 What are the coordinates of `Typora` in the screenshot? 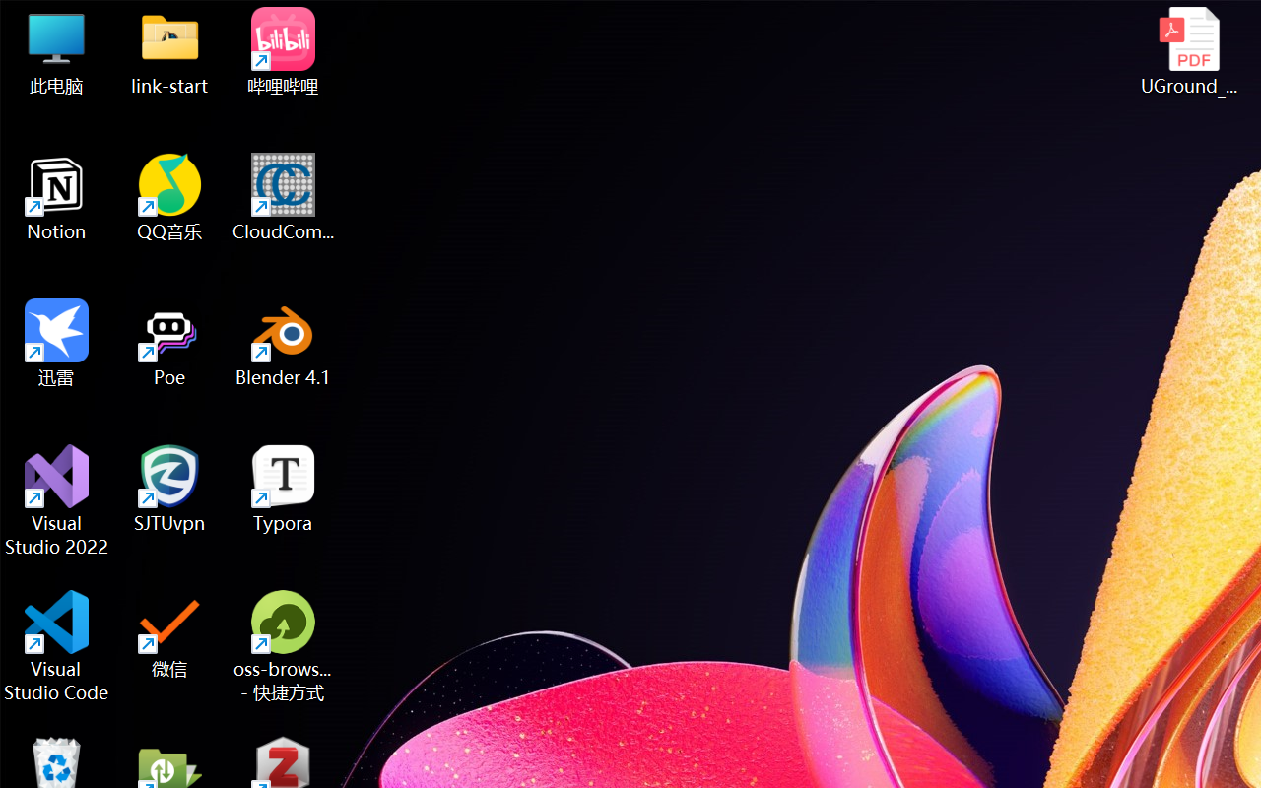 It's located at (284, 489).